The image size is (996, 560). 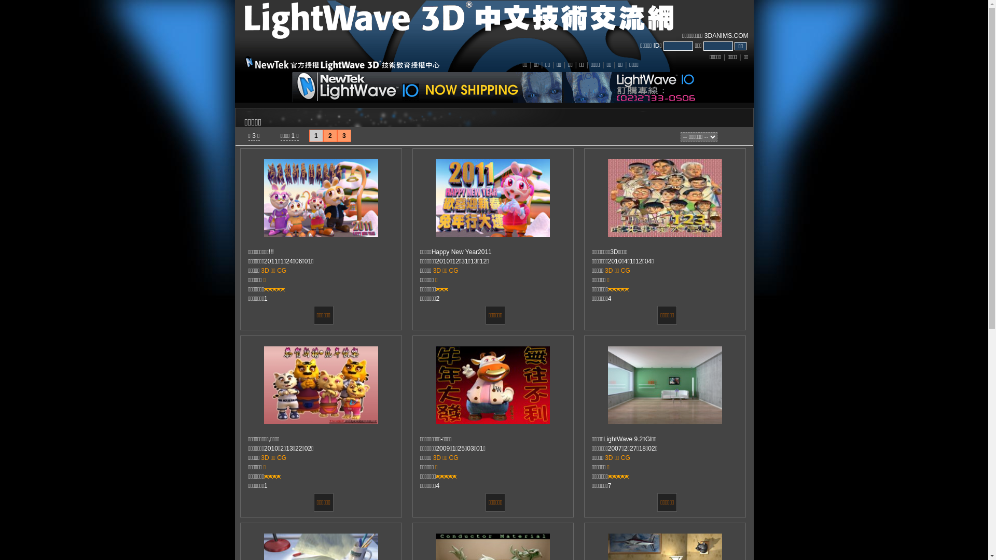 What do you see at coordinates (330, 136) in the screenshot?
I see `2` at bounding box center [330, 136].